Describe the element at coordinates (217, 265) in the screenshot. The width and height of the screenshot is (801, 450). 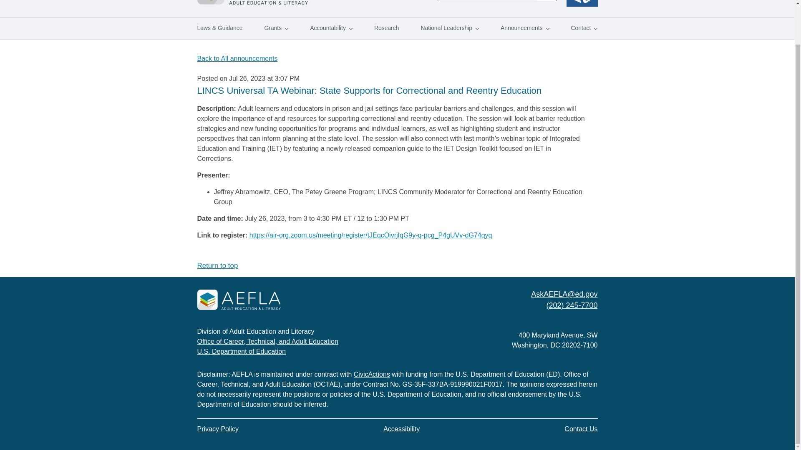
I see `Return to top` at that location.